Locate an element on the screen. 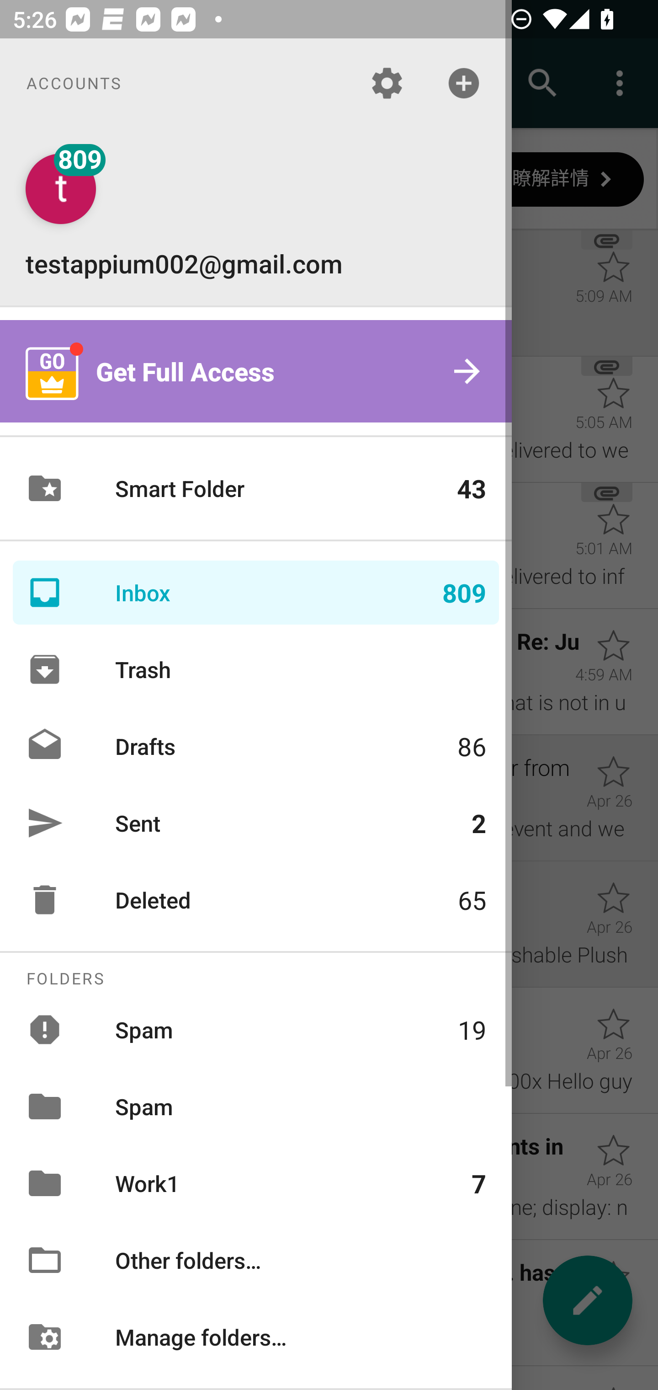 This screenshot has width=658, height=1390. Trash is located at coordinates (256, 669).